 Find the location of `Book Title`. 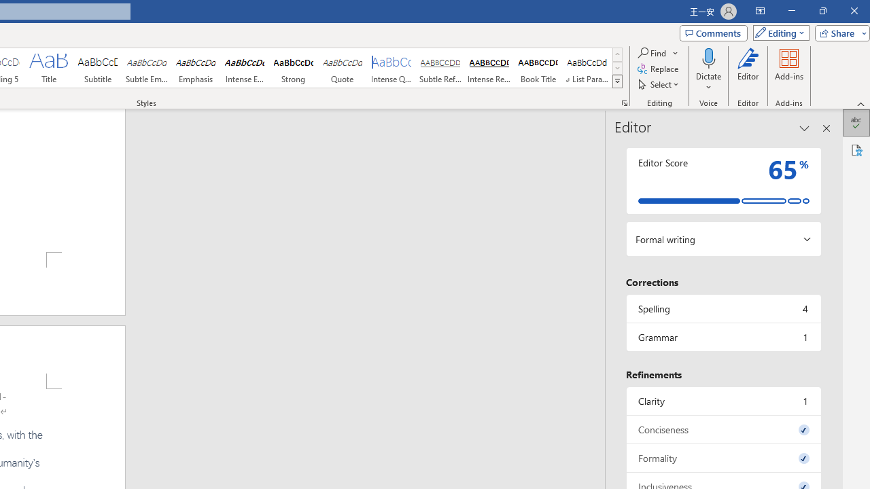

Book Title is located at coordinates (538, 68).